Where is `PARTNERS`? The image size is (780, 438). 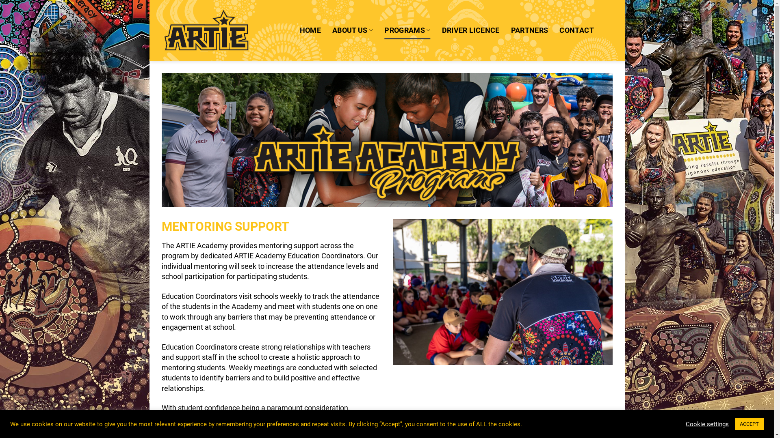
PARTNERS is located at coordinates (530, 30).